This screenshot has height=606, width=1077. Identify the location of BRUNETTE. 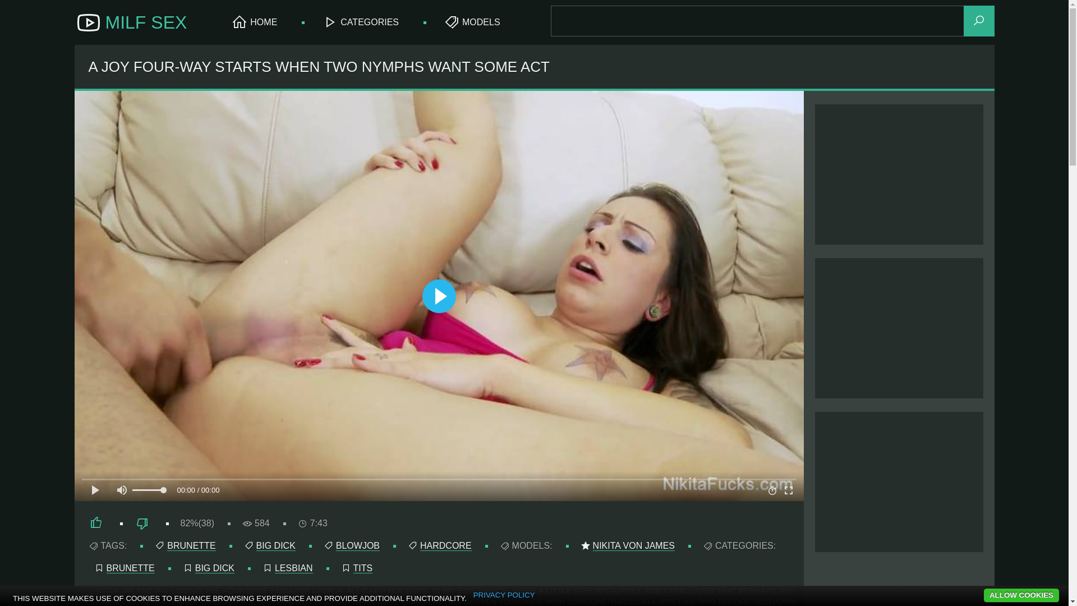
(131, 568).